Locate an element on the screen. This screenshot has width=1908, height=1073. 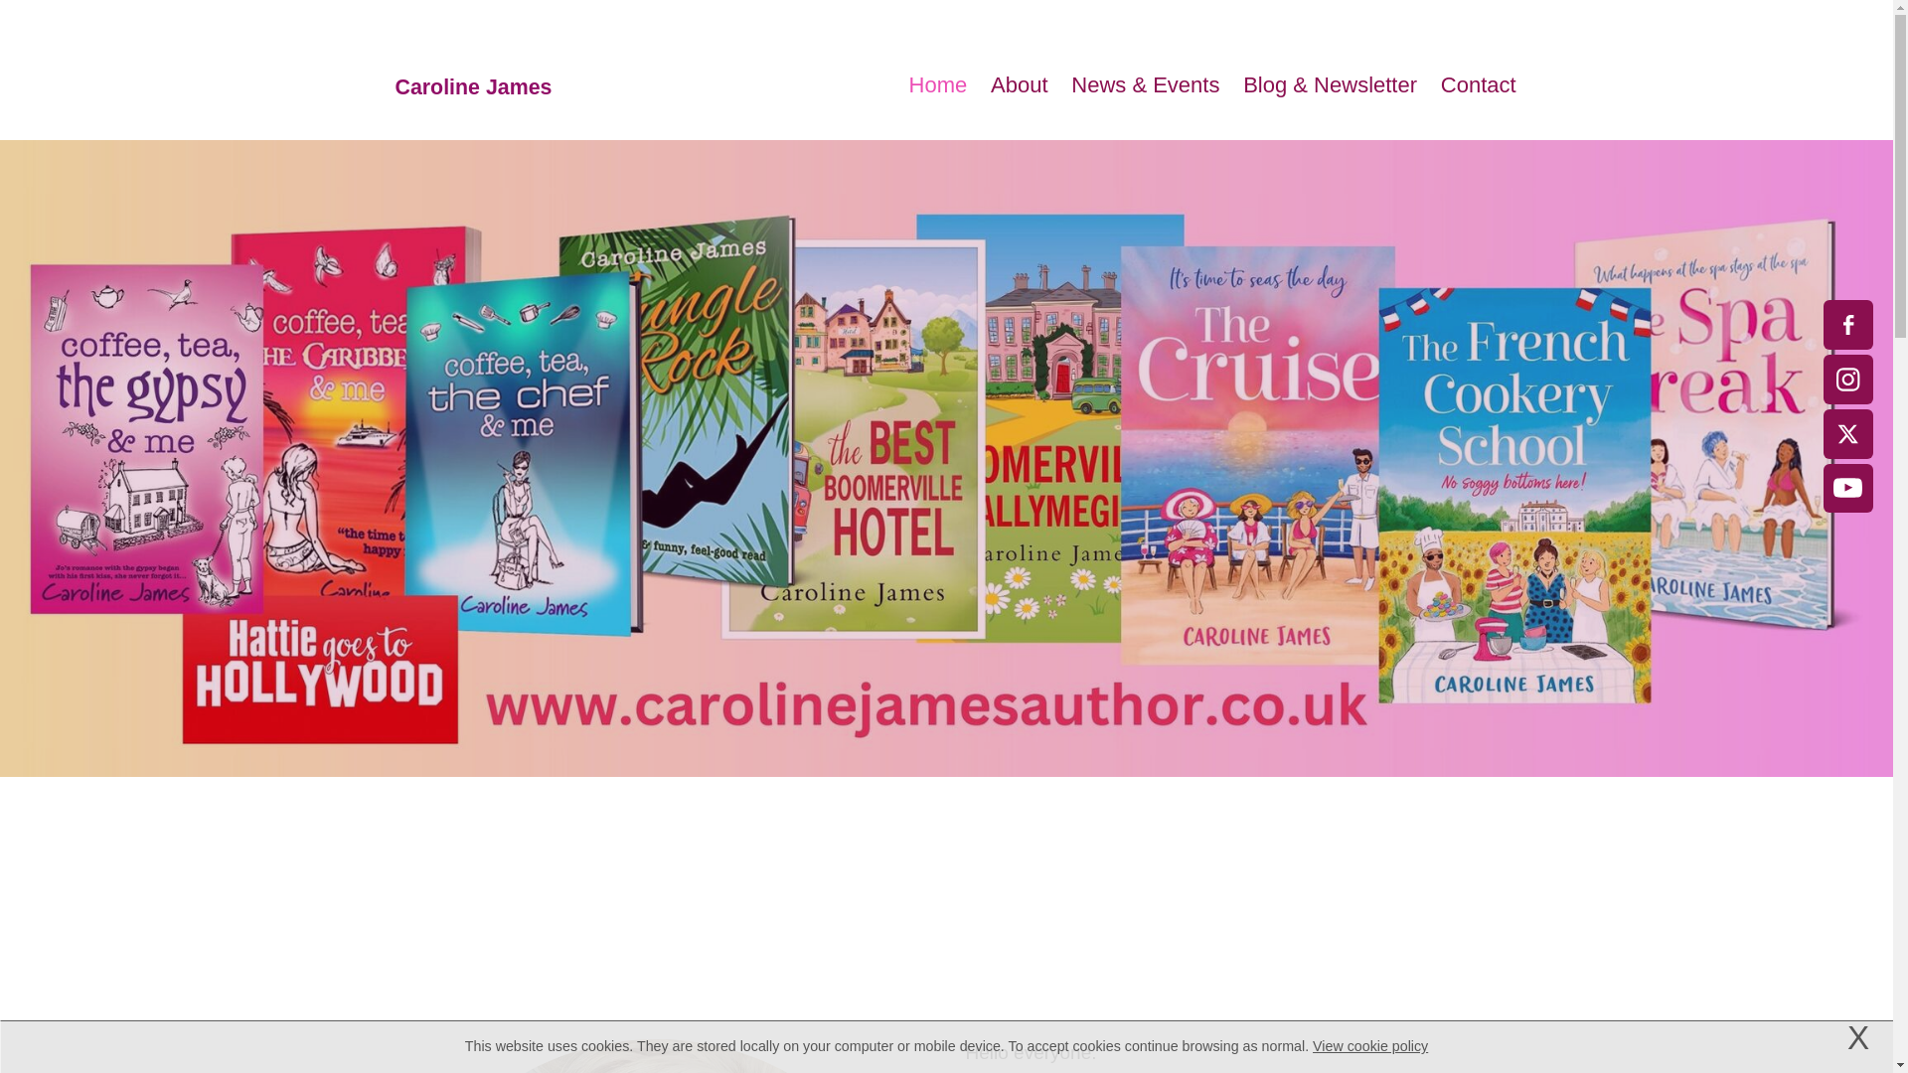
A link to this website's Facebook. is located at coordinates (1848, 325).